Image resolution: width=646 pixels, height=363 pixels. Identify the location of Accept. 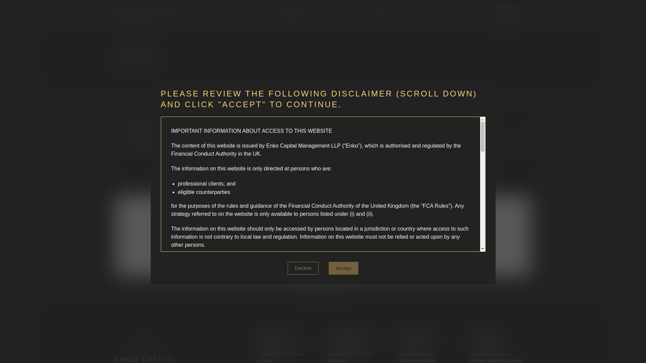
(344, 268).